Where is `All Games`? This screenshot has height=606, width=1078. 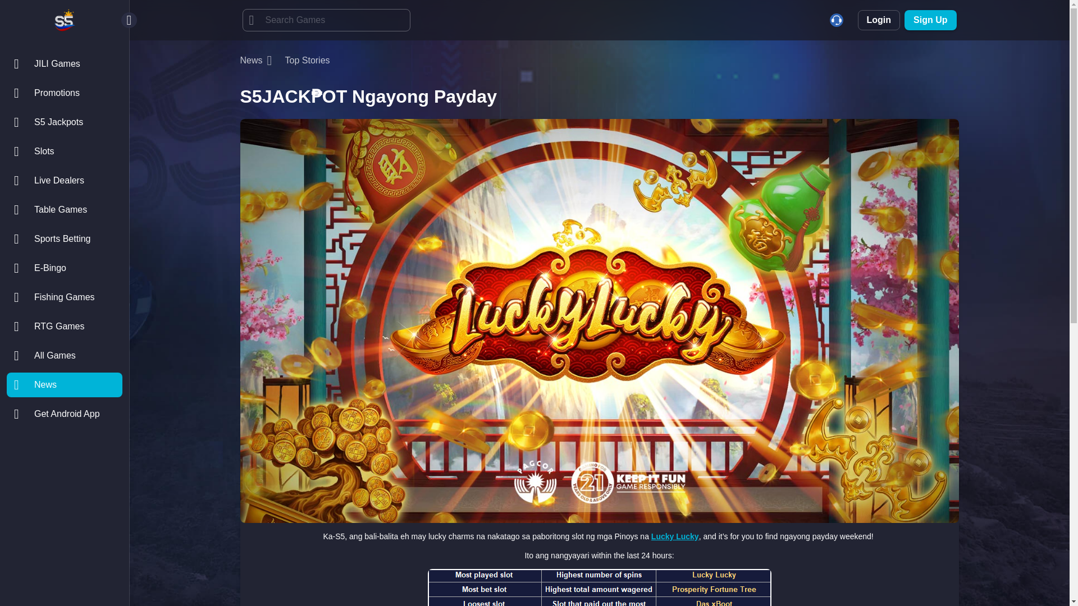
All Games is located at coordinates (64, 356).